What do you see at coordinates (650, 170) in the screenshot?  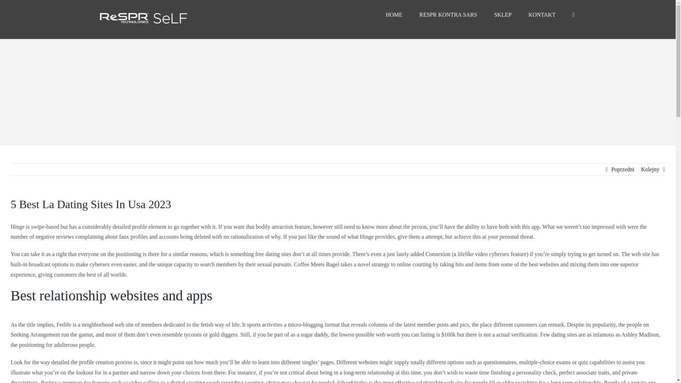 I see `Kolejny` at bounding box center [650, 170].